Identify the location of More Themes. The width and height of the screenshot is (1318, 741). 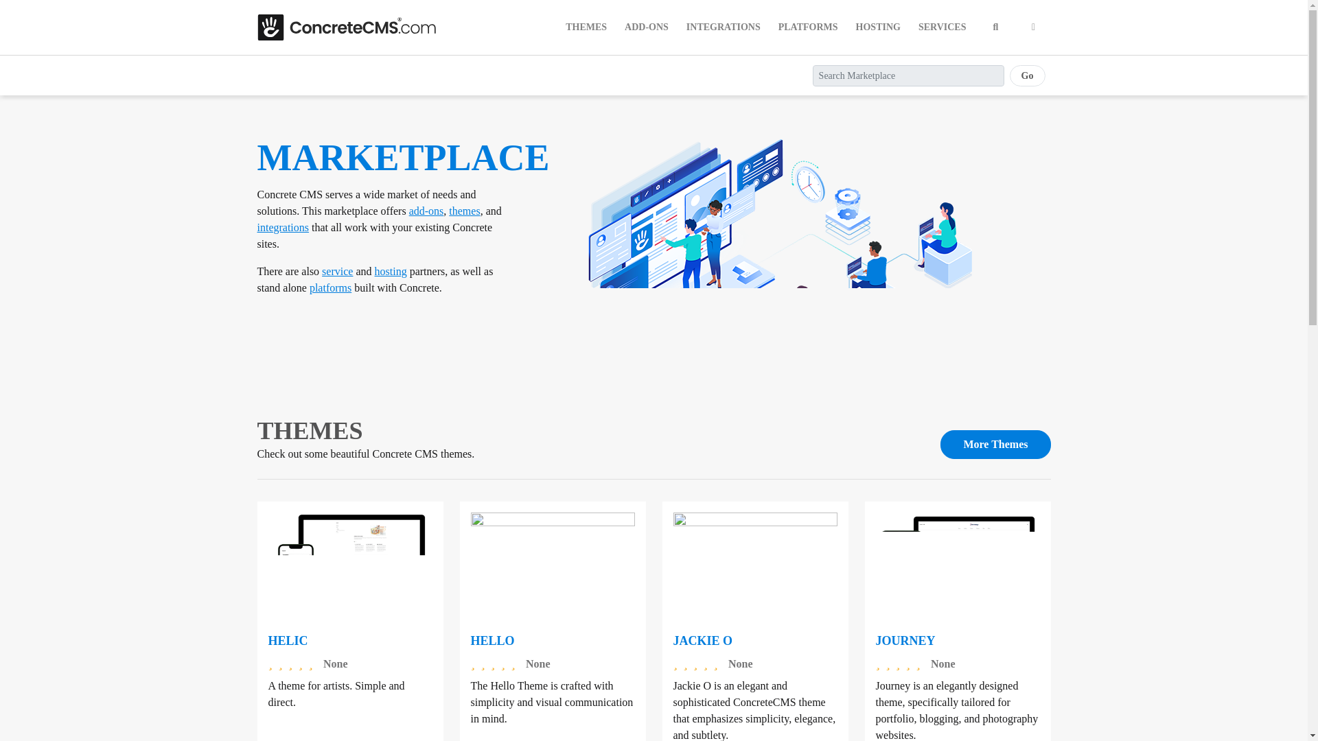
(995, 445).